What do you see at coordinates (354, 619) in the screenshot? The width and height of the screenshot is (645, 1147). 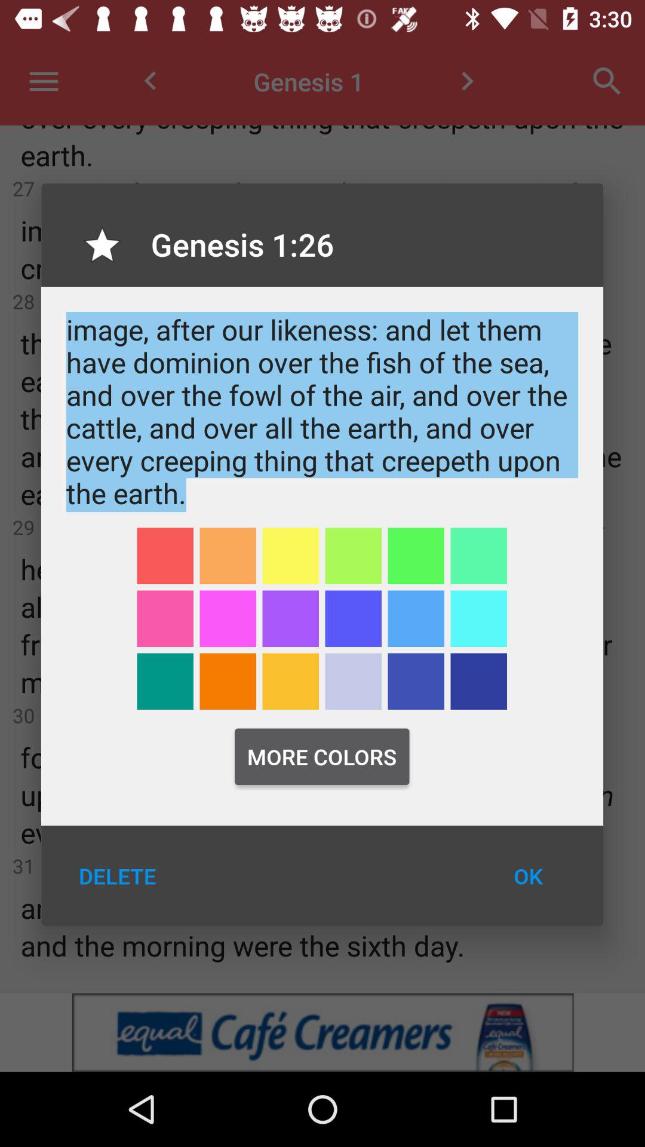 I see `color blue for highlighting words` at bounding box center [354, 619].